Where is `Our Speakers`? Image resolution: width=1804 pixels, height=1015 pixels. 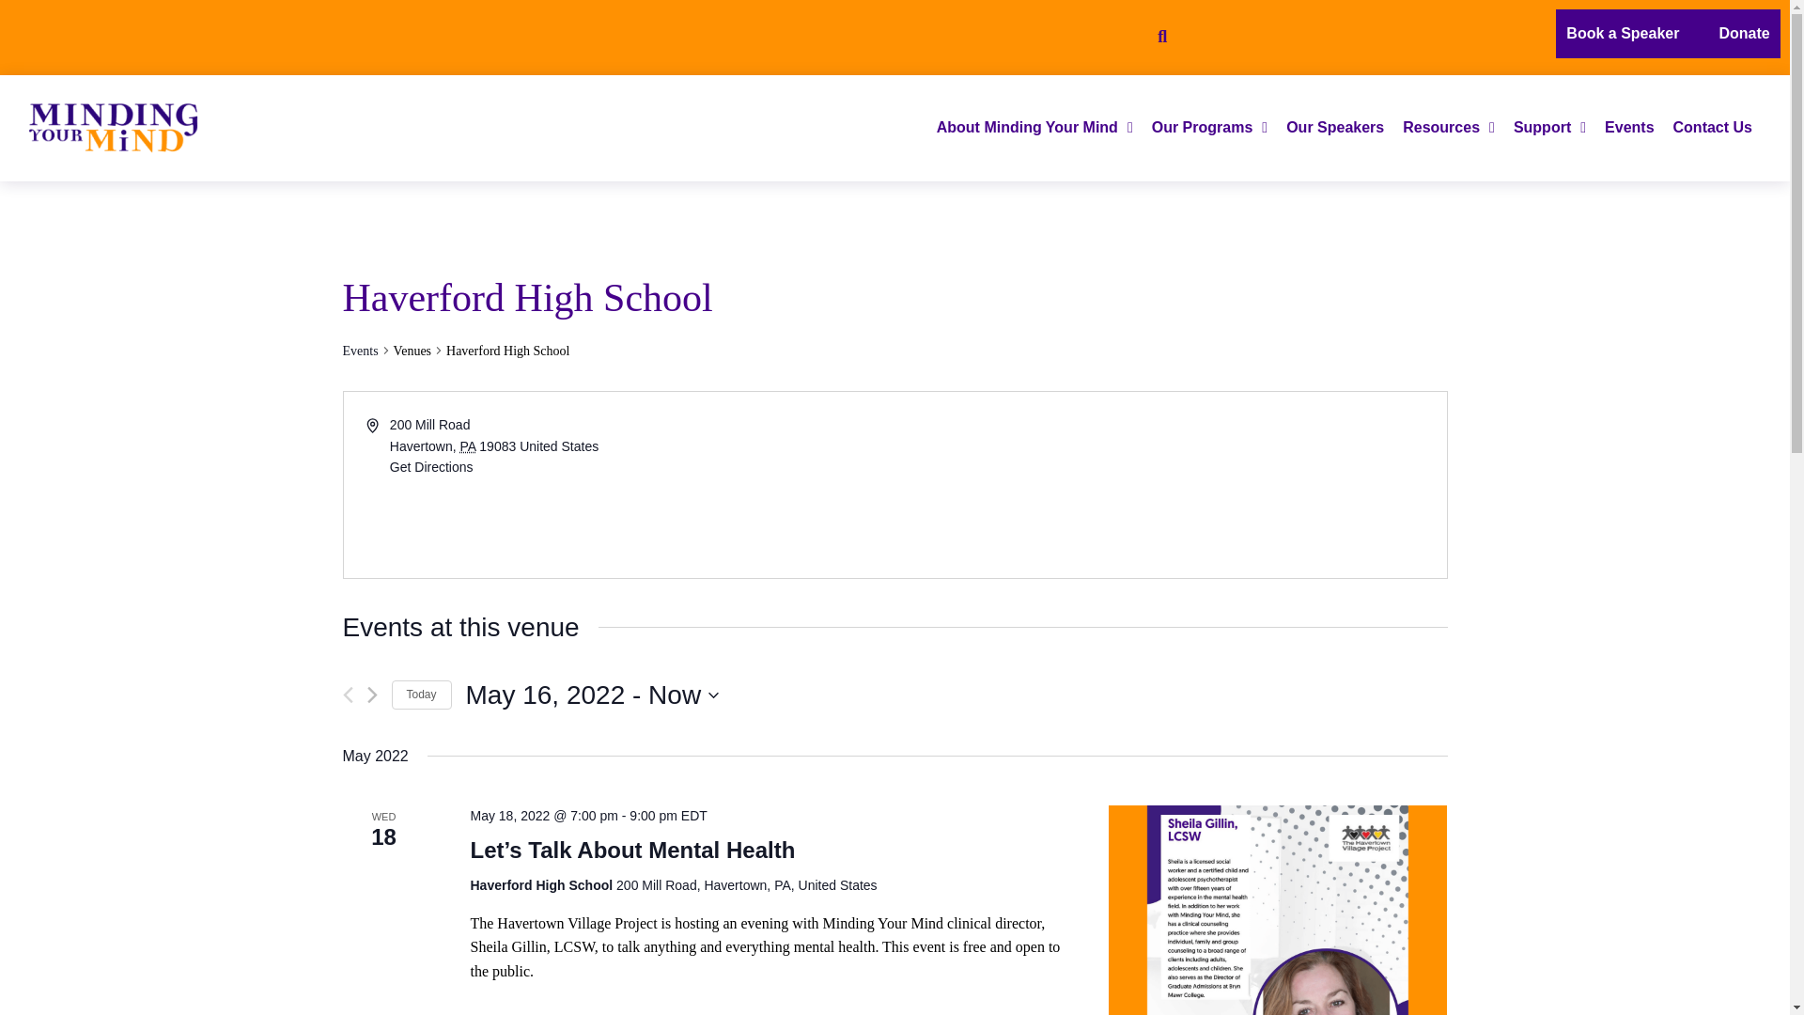 Our Speakers is located at coordinates (1334, 128).